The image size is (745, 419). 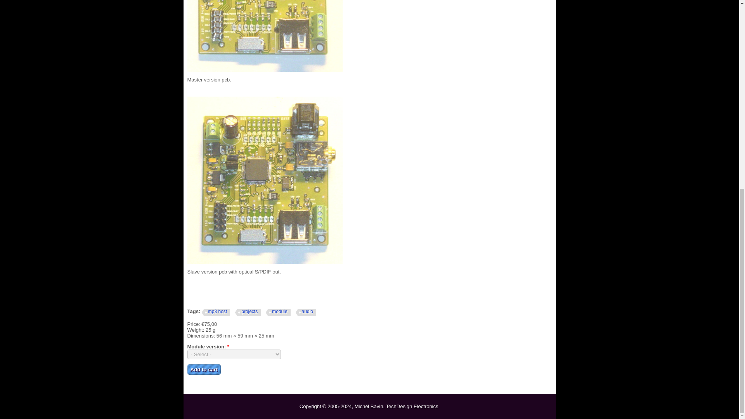 I want to click on audio, so click(x=306, y=313).